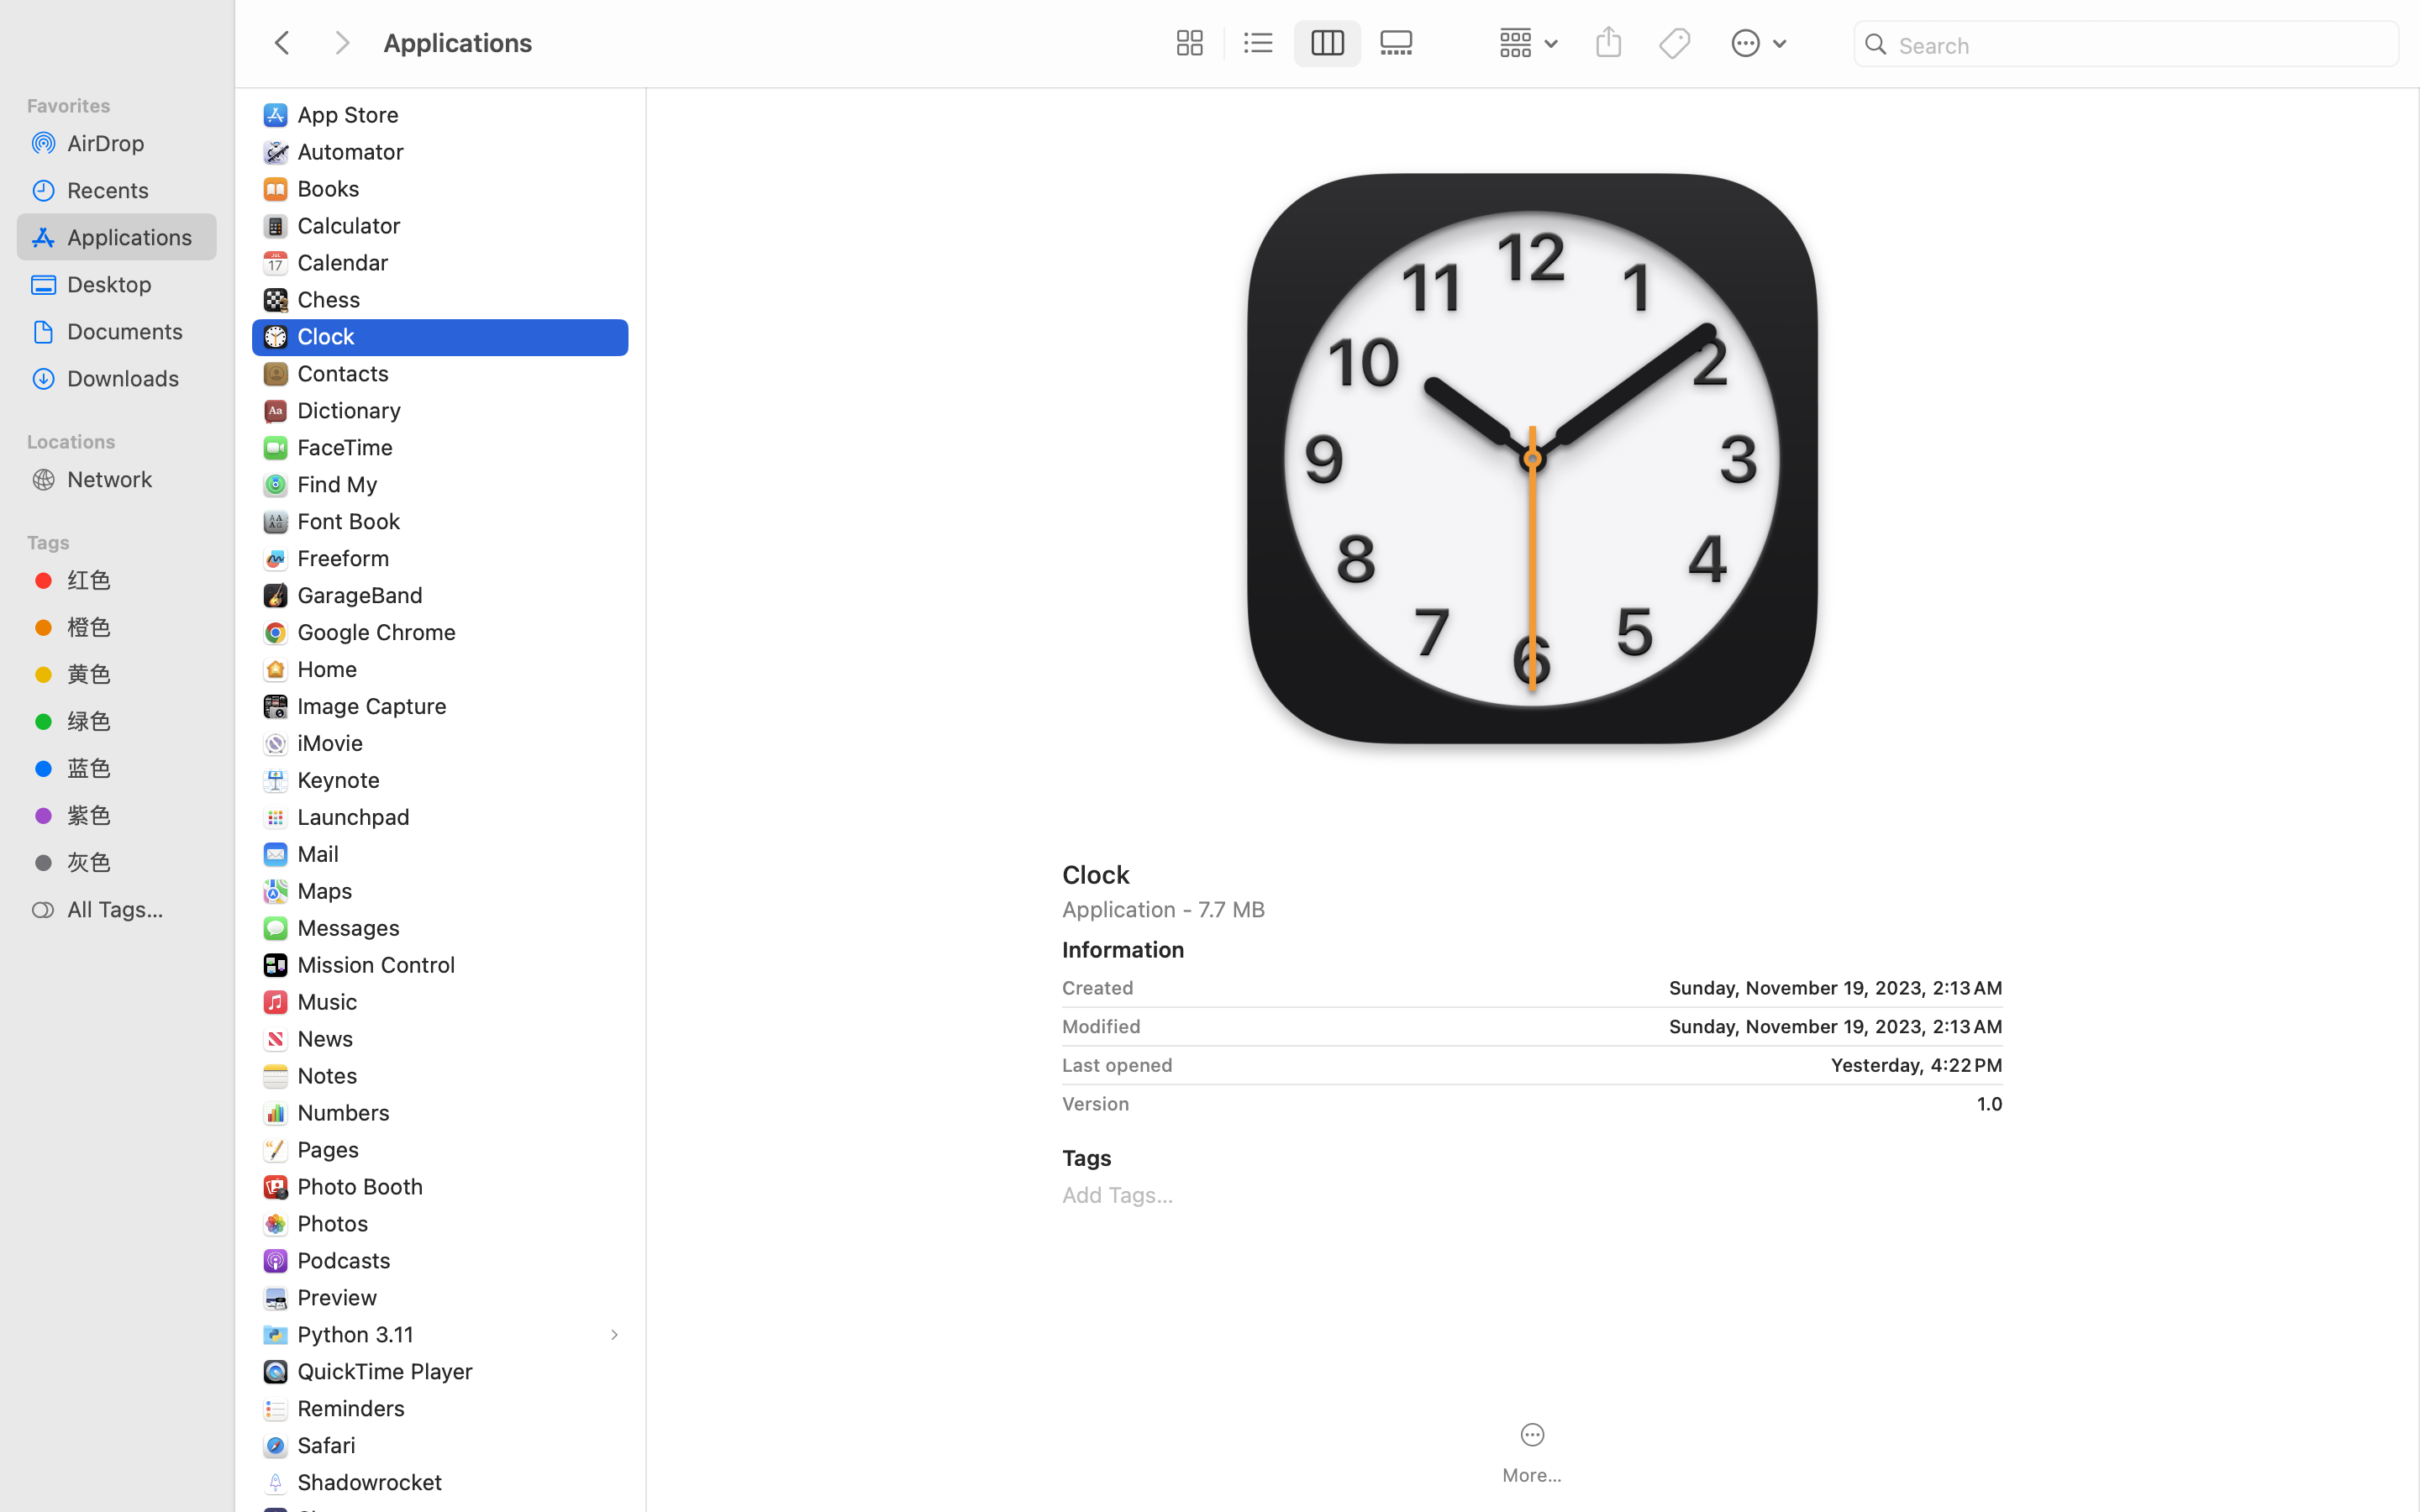 The width and height of the screenshot is (2420, 1512). Describe the element at coordinates (1098, 988) in the screenshot. I see `Created` at that location.